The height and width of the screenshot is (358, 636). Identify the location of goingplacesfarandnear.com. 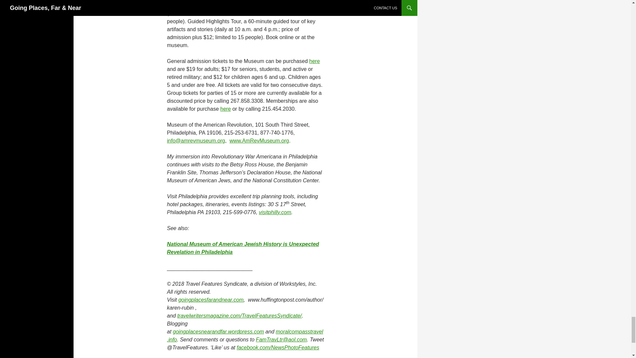
(211, 300).